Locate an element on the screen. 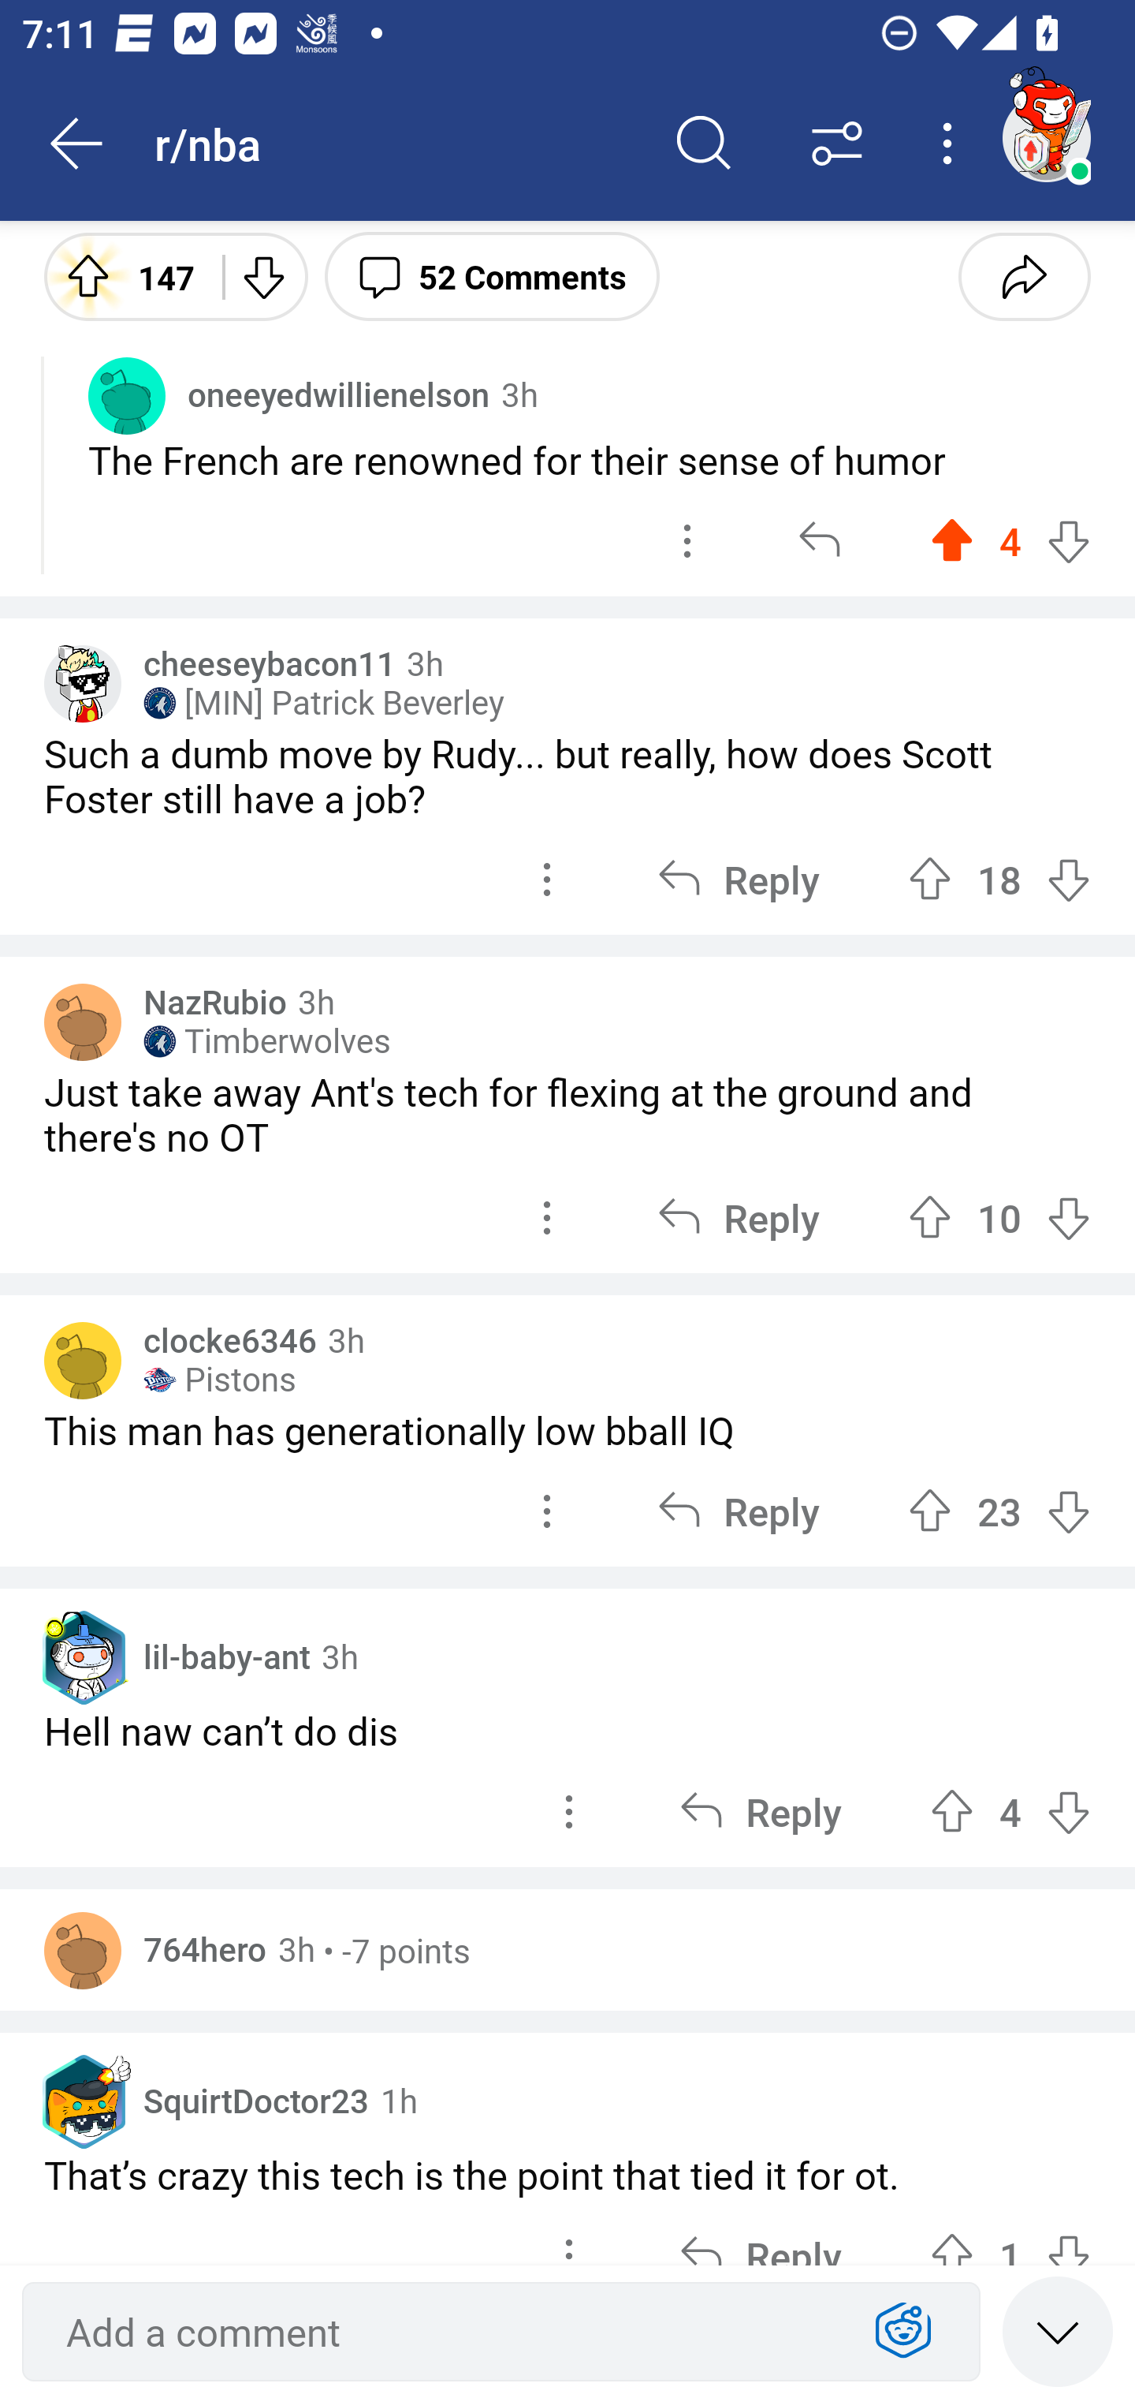  More options is located at coordinates (952, 144).